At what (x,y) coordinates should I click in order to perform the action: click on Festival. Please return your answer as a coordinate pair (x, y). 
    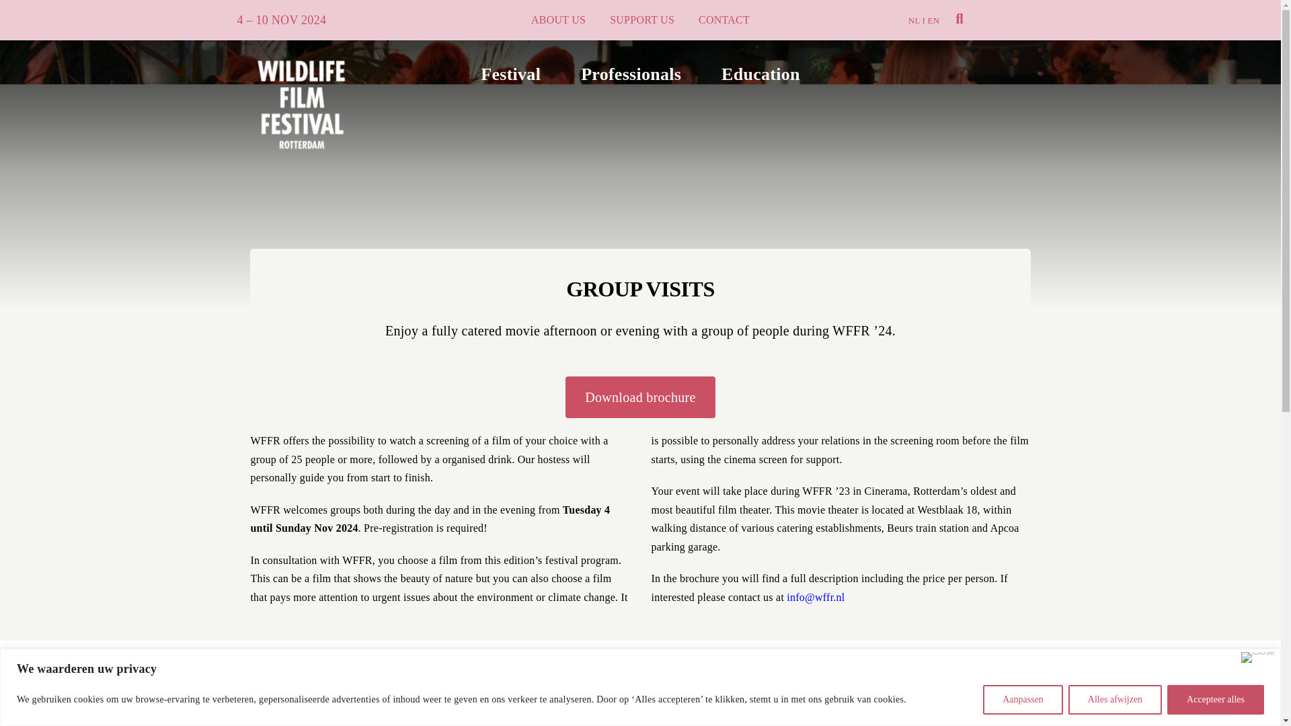
    Looking at the image, I should click on (510, 74).